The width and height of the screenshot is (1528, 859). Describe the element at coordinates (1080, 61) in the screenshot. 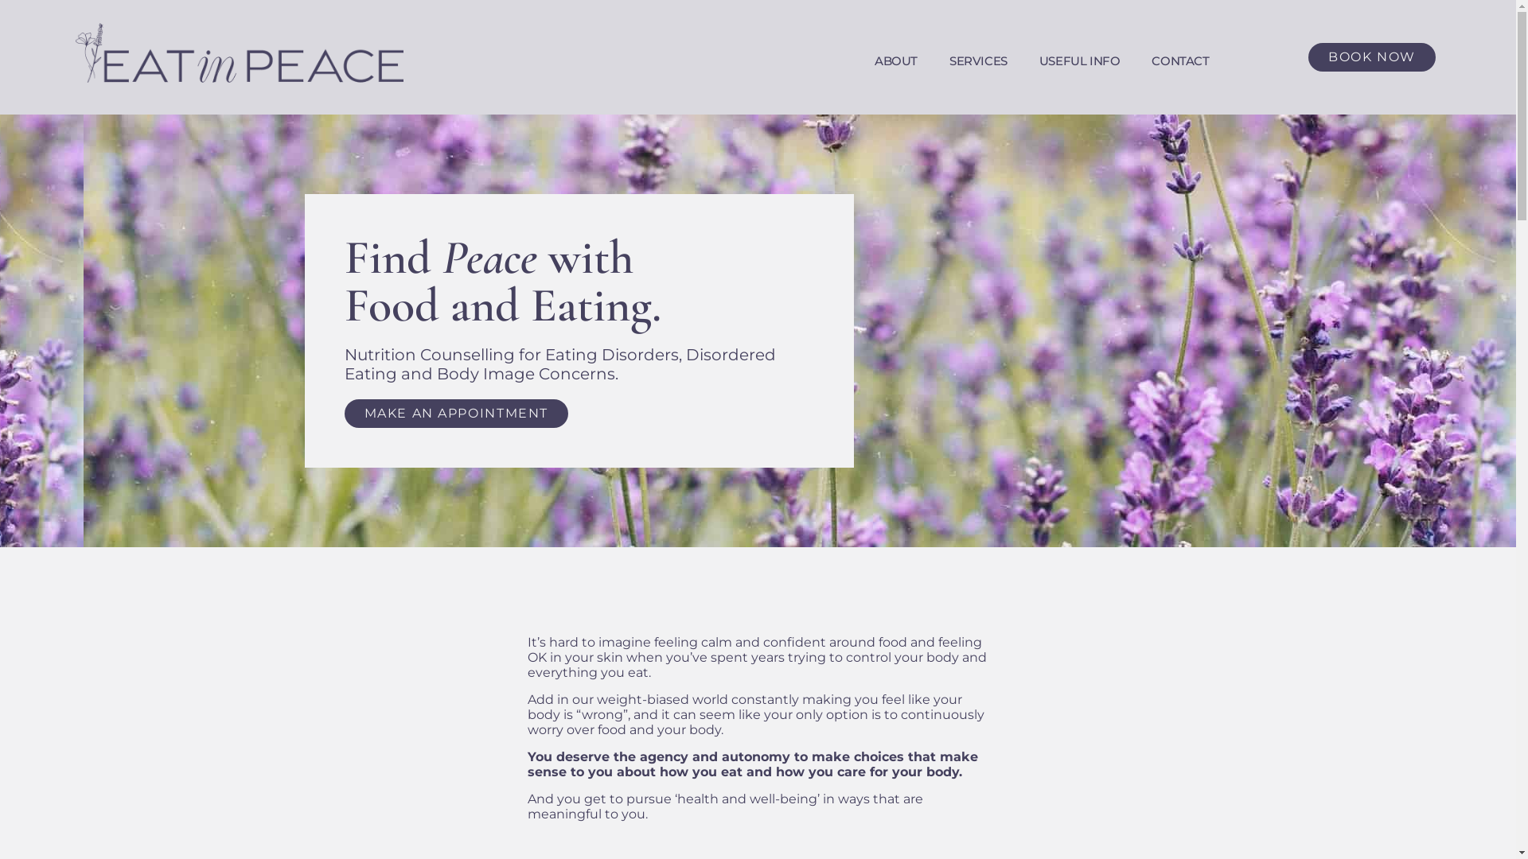

I see `USEFUL INFO` at that location.